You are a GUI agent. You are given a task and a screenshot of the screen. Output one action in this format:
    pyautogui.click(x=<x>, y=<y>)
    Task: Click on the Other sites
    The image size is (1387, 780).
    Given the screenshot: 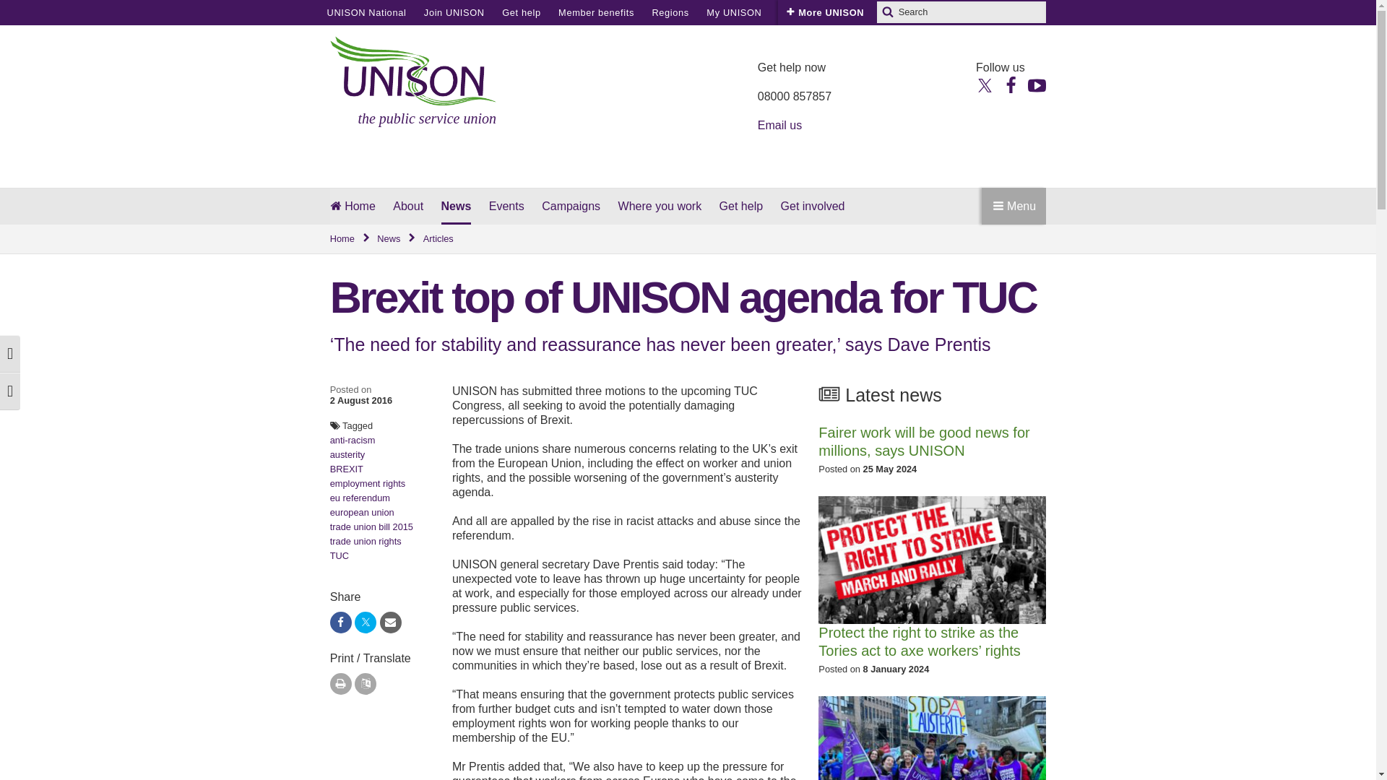 What is the action you would take?
    pyautogui.click(x=805, y=12)
    